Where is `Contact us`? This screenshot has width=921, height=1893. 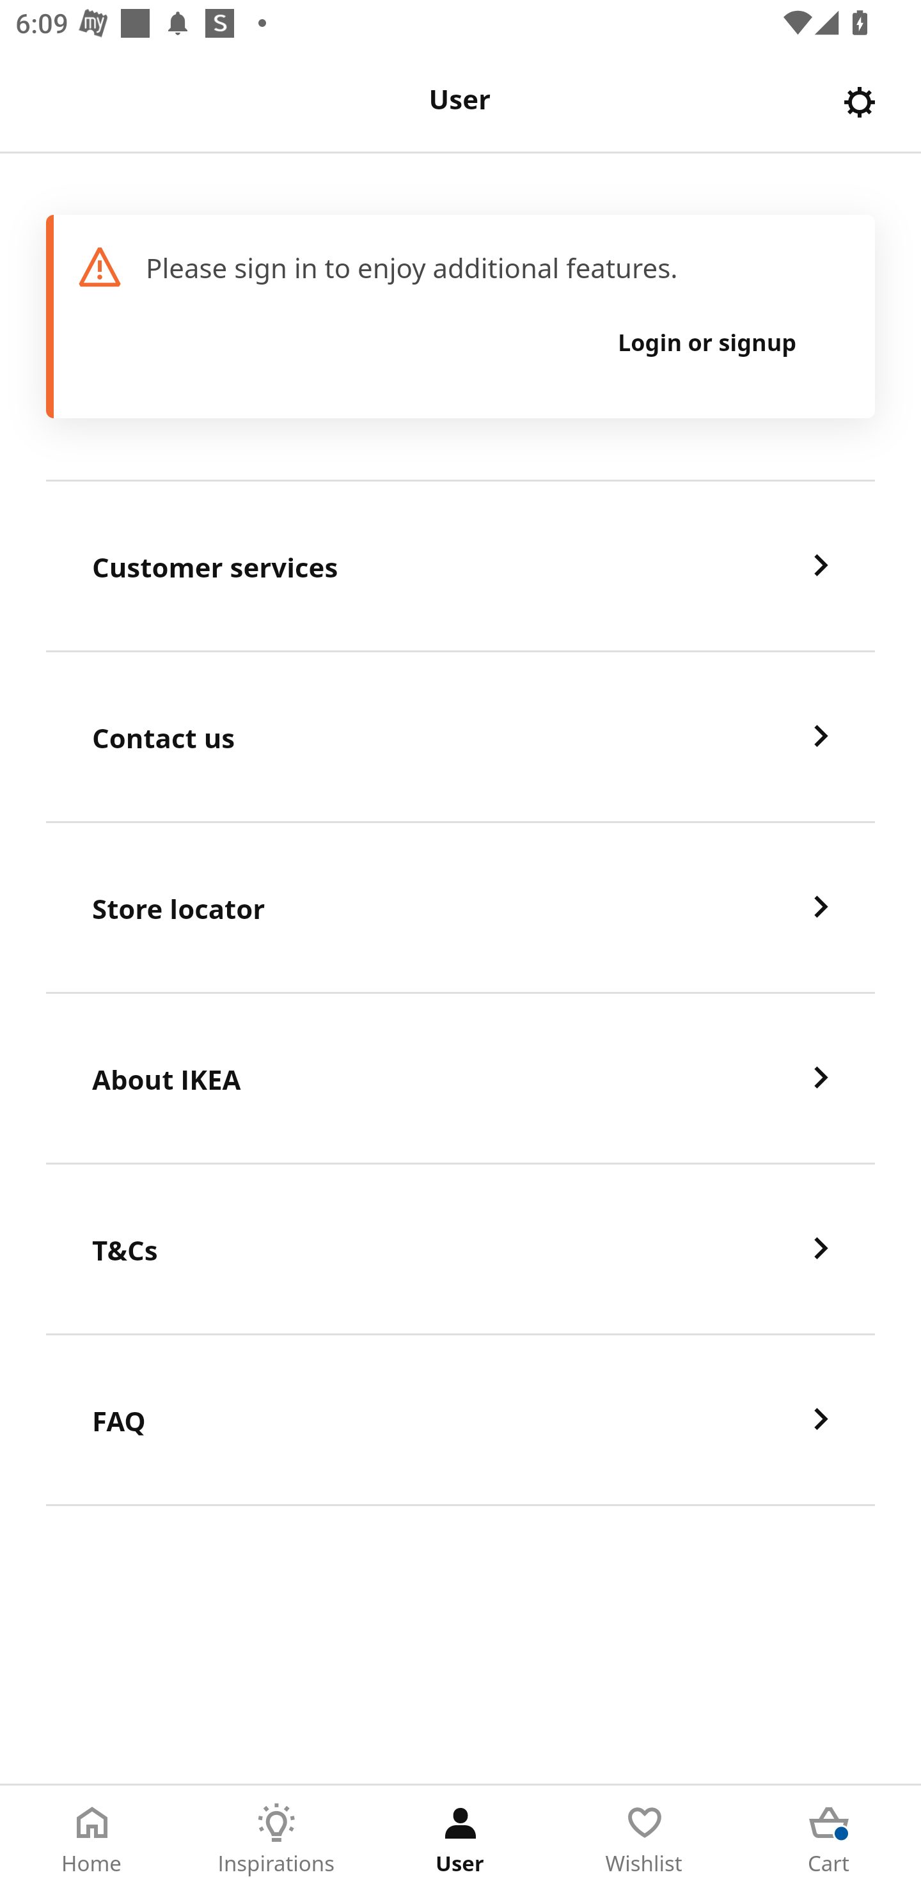
Contact us is located at coordinates (460, 738).